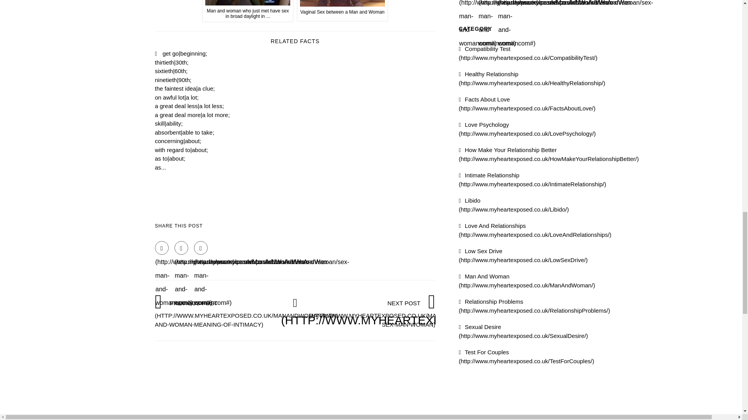 The image size is (748, 420). Describe the element at coordinates (527, 129) in the screenshot. I see `View all posts filed under Love Psychology` at that location.